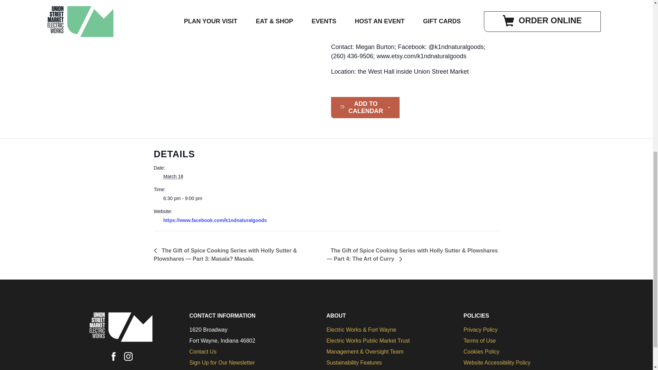 This screenshot has width=658, height=370. I want to click on Website Accessibility Policy, so click(497, 362).